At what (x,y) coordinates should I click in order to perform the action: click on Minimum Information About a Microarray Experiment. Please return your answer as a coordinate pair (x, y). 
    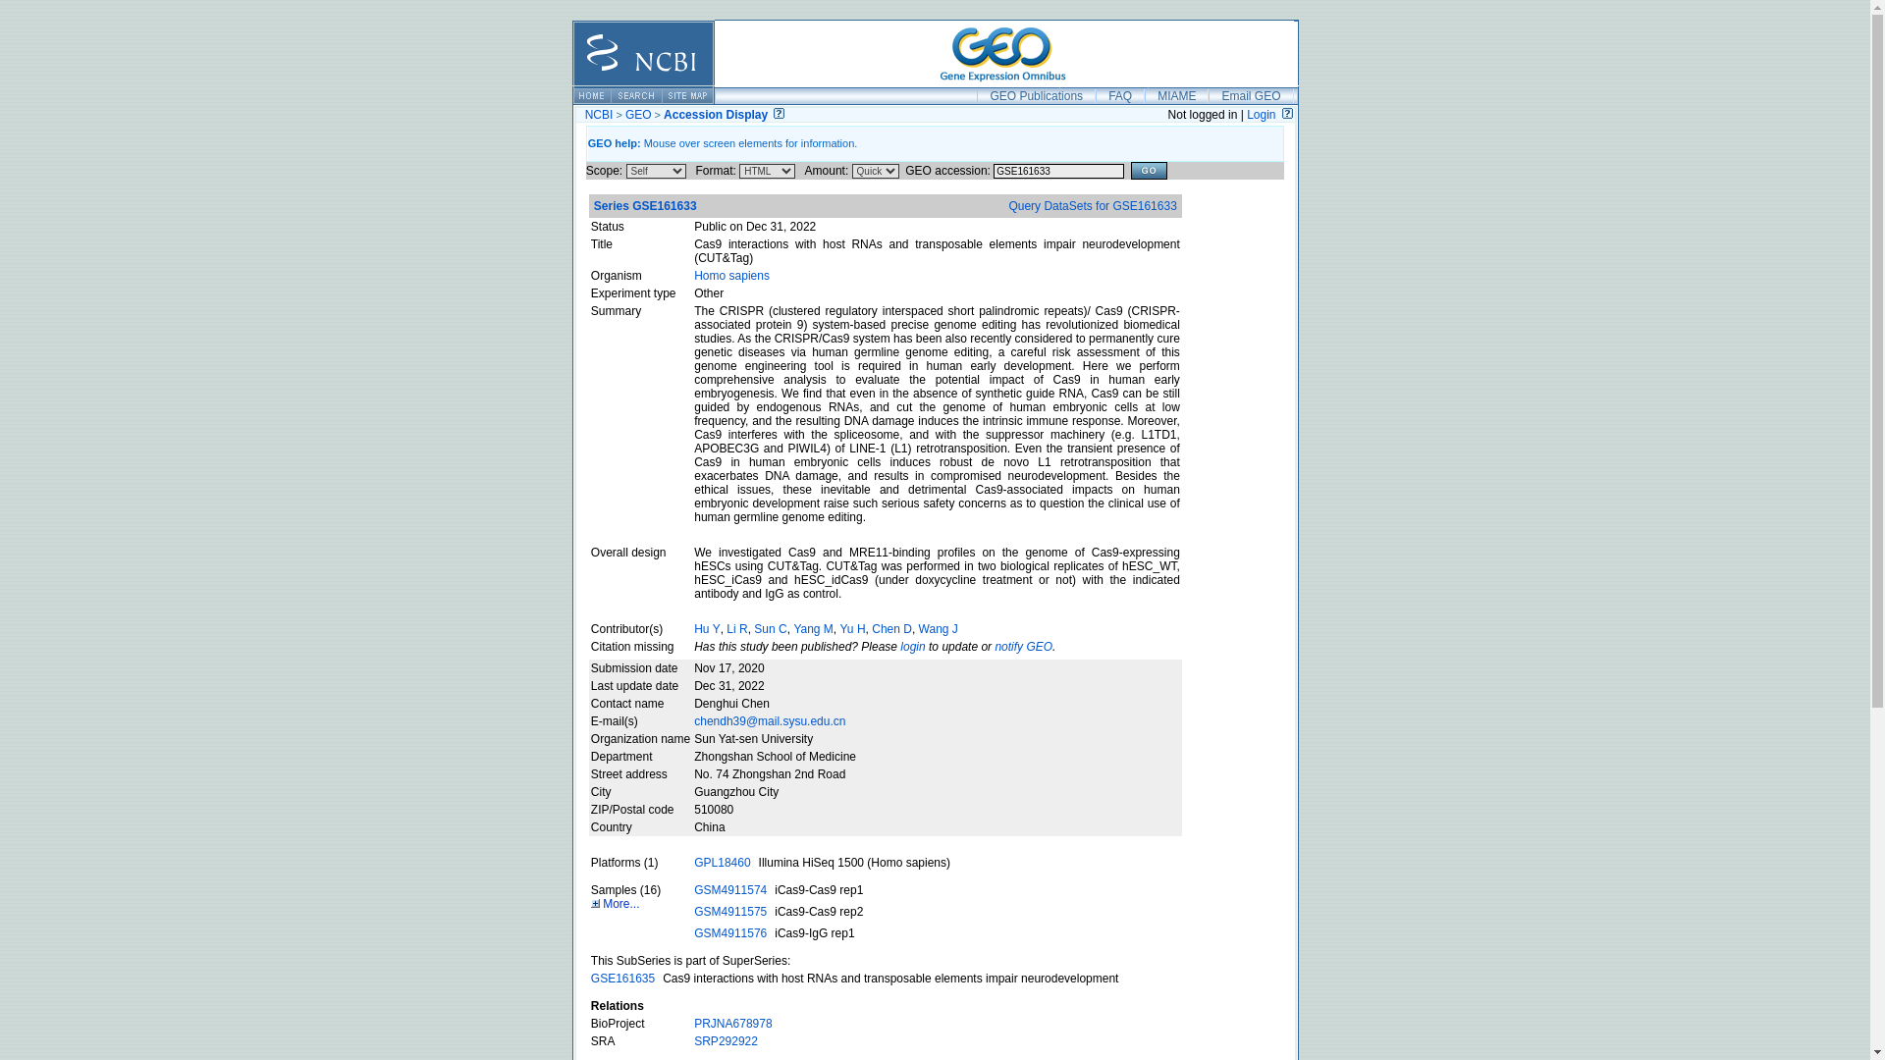
    Looking at the image, I should click on (1176, 95).